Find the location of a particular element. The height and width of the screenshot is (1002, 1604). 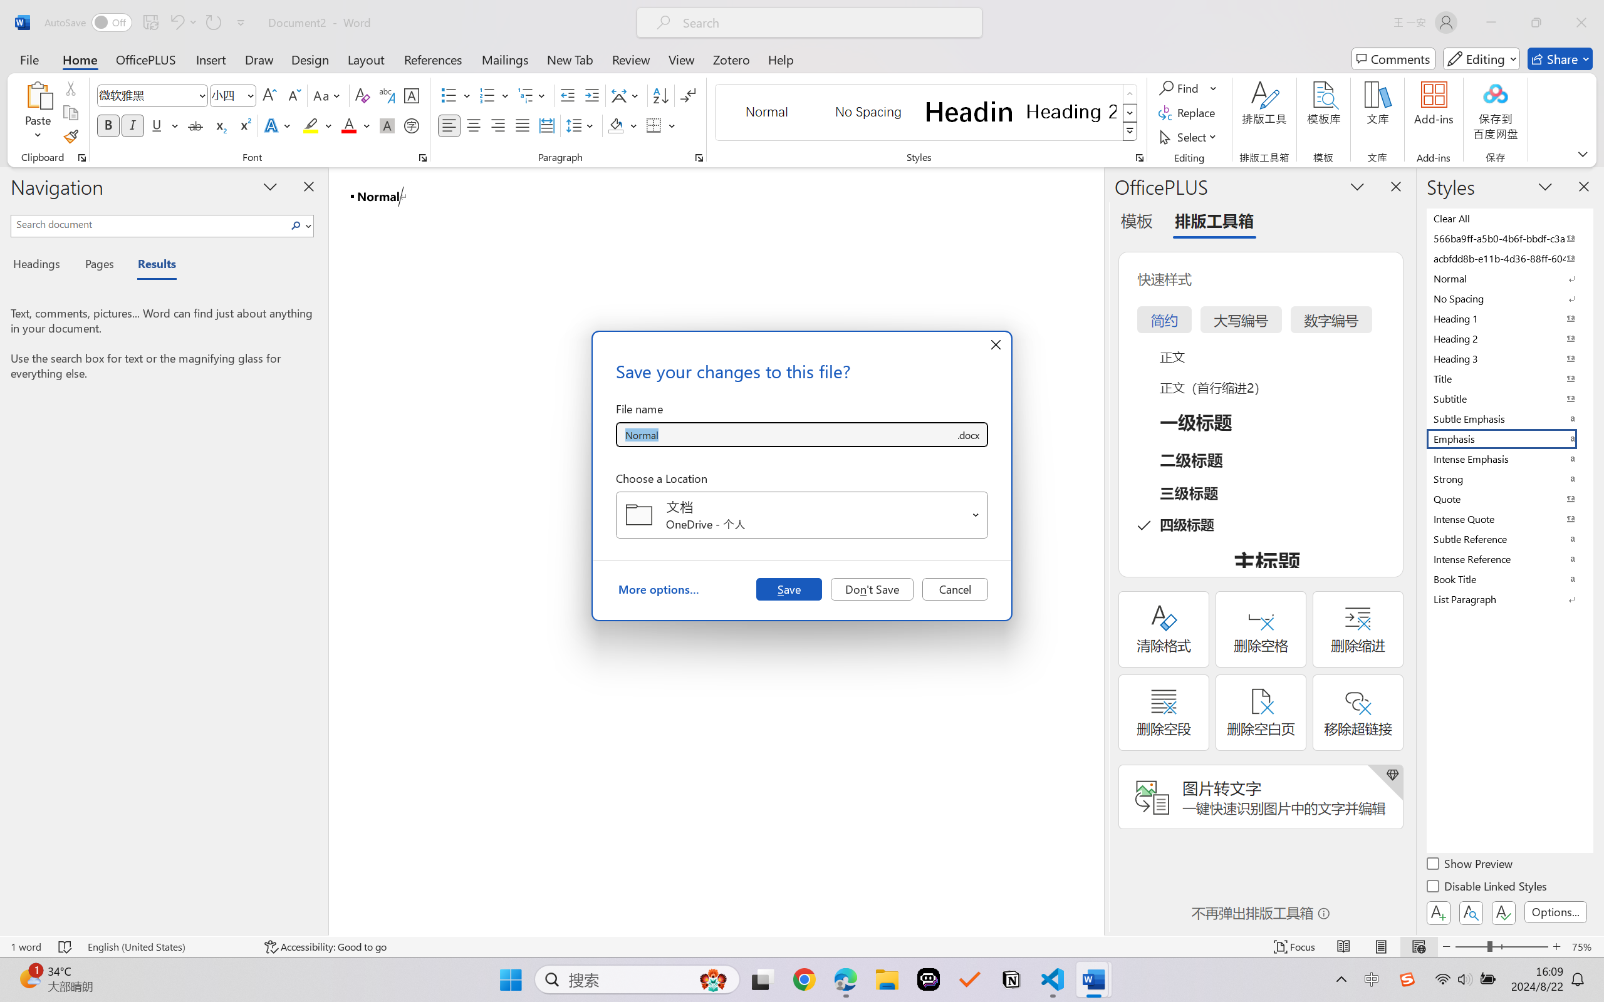

Shrink Font is located at coordinates (293, 95).